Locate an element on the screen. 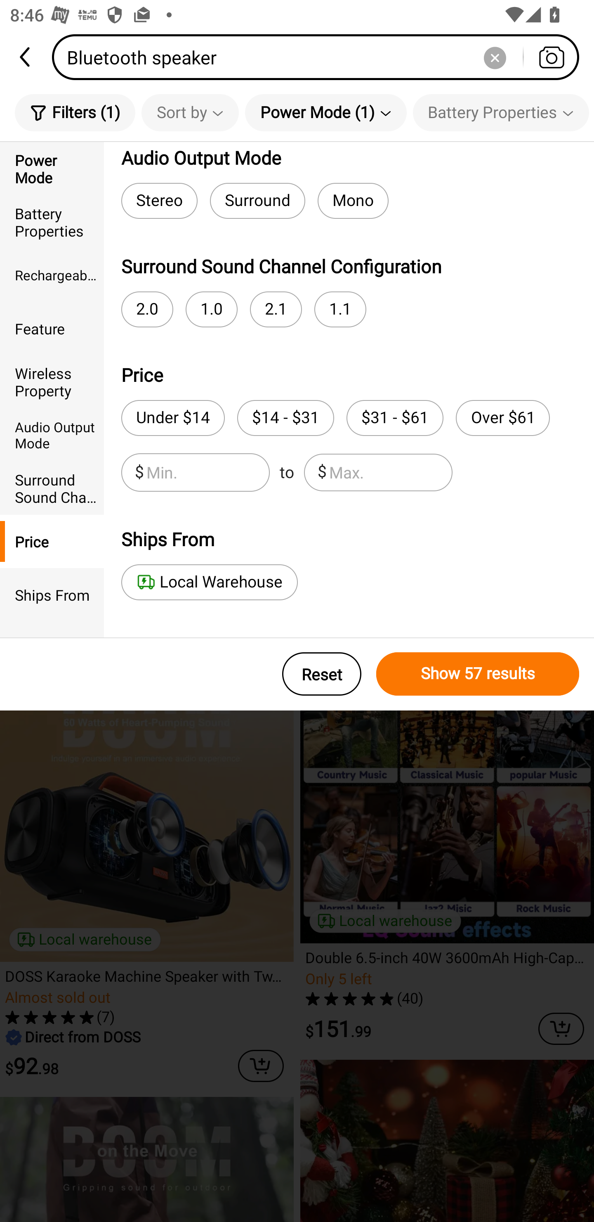 The height and width of the screenshot is (1222, 594). Bluetooth speaker is located at coordinates (320, 57).